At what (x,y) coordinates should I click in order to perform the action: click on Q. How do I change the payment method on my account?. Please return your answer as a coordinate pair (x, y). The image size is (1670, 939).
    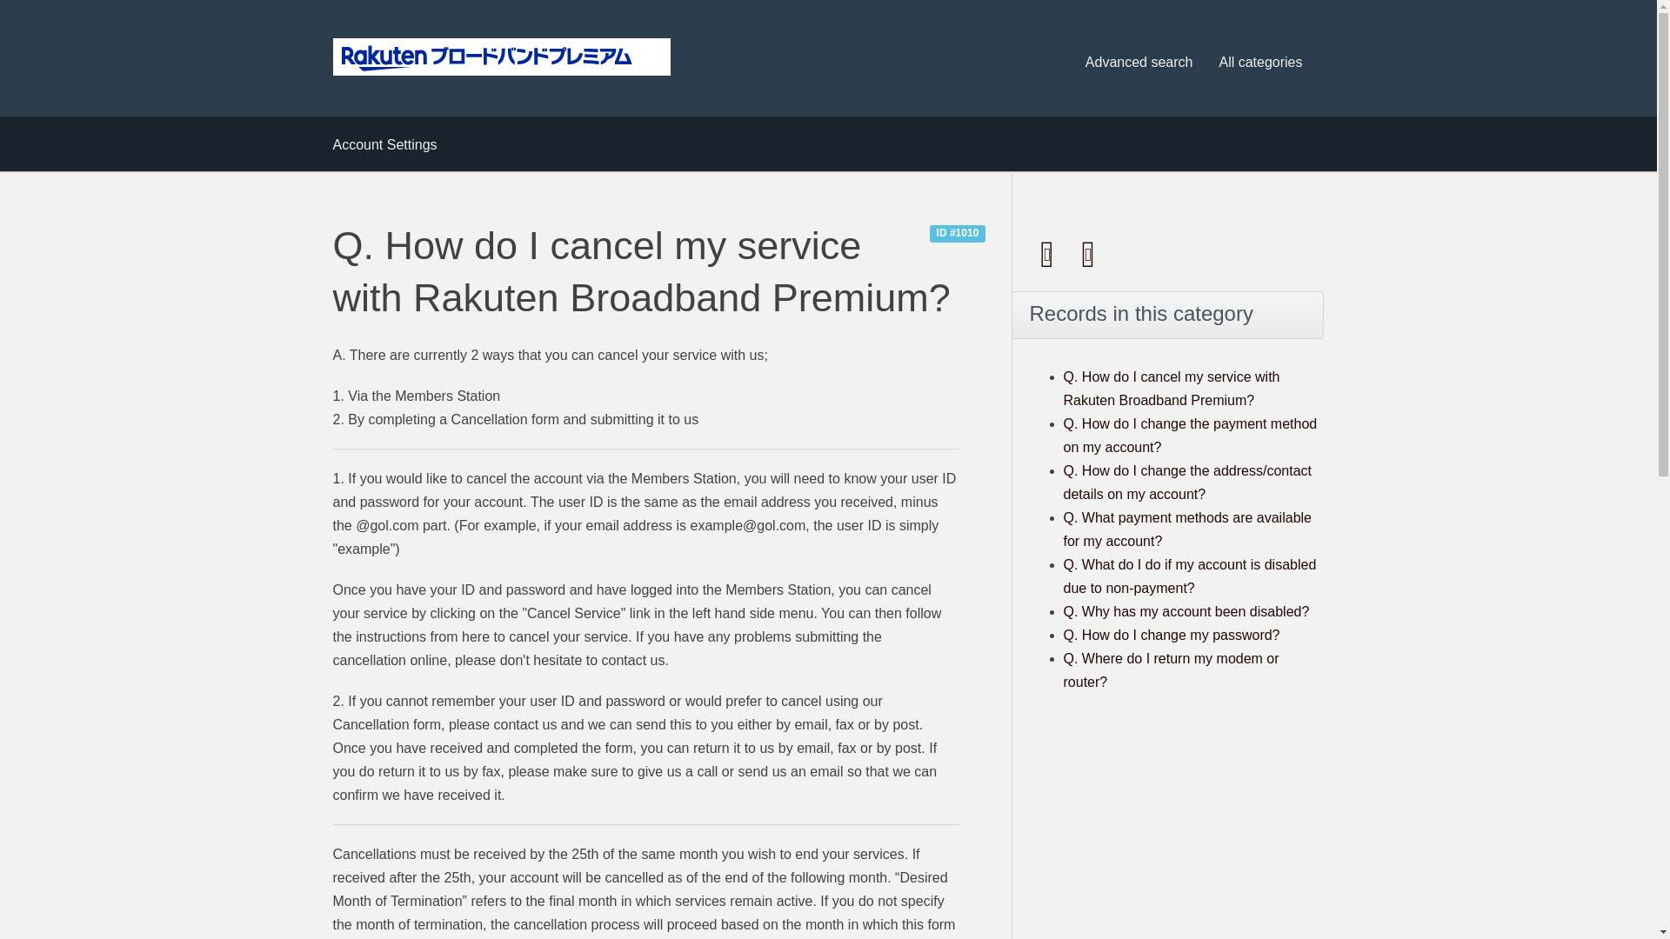
    Looking at the image, I should click on (1190, 435).